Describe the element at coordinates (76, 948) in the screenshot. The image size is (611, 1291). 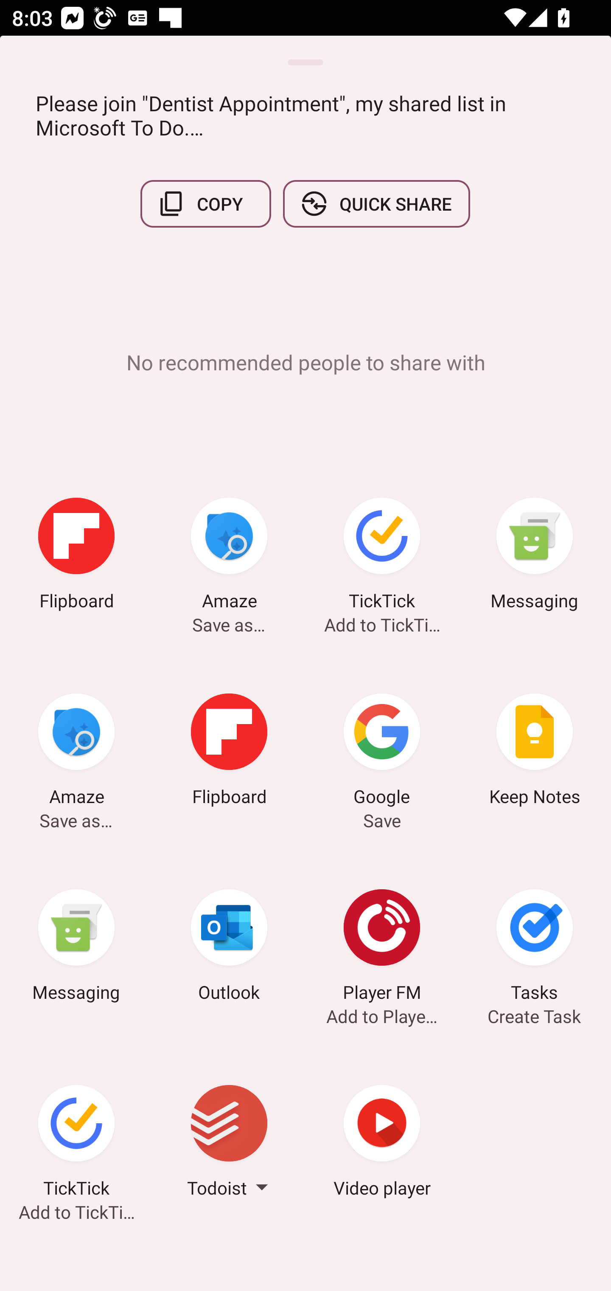
I see `Messaging` at that location.